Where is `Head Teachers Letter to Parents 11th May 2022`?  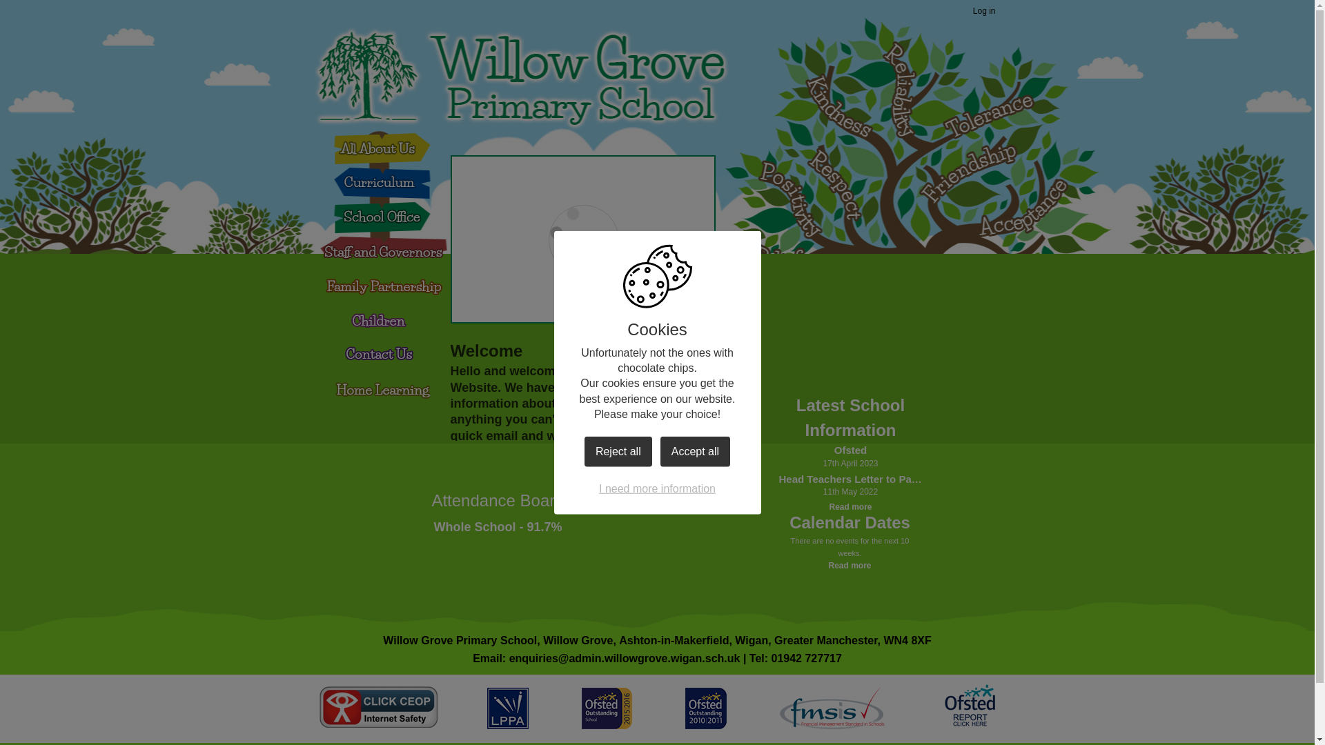 Head Teachers Letter to Parents 11th May 2022 is located at coordinates (850, 479).